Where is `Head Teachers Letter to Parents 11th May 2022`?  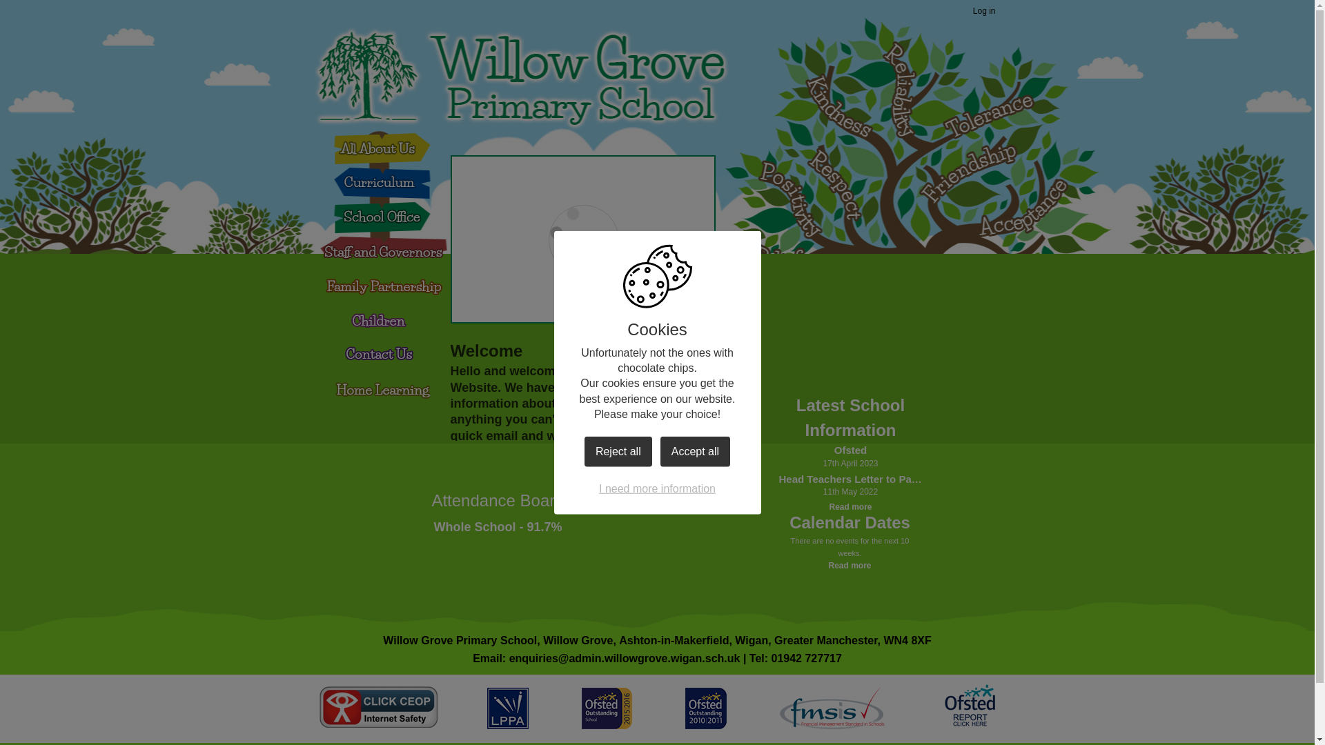 Head Teachers Letter to Parents 11th May 2022 is located at coordinates (850, 479).